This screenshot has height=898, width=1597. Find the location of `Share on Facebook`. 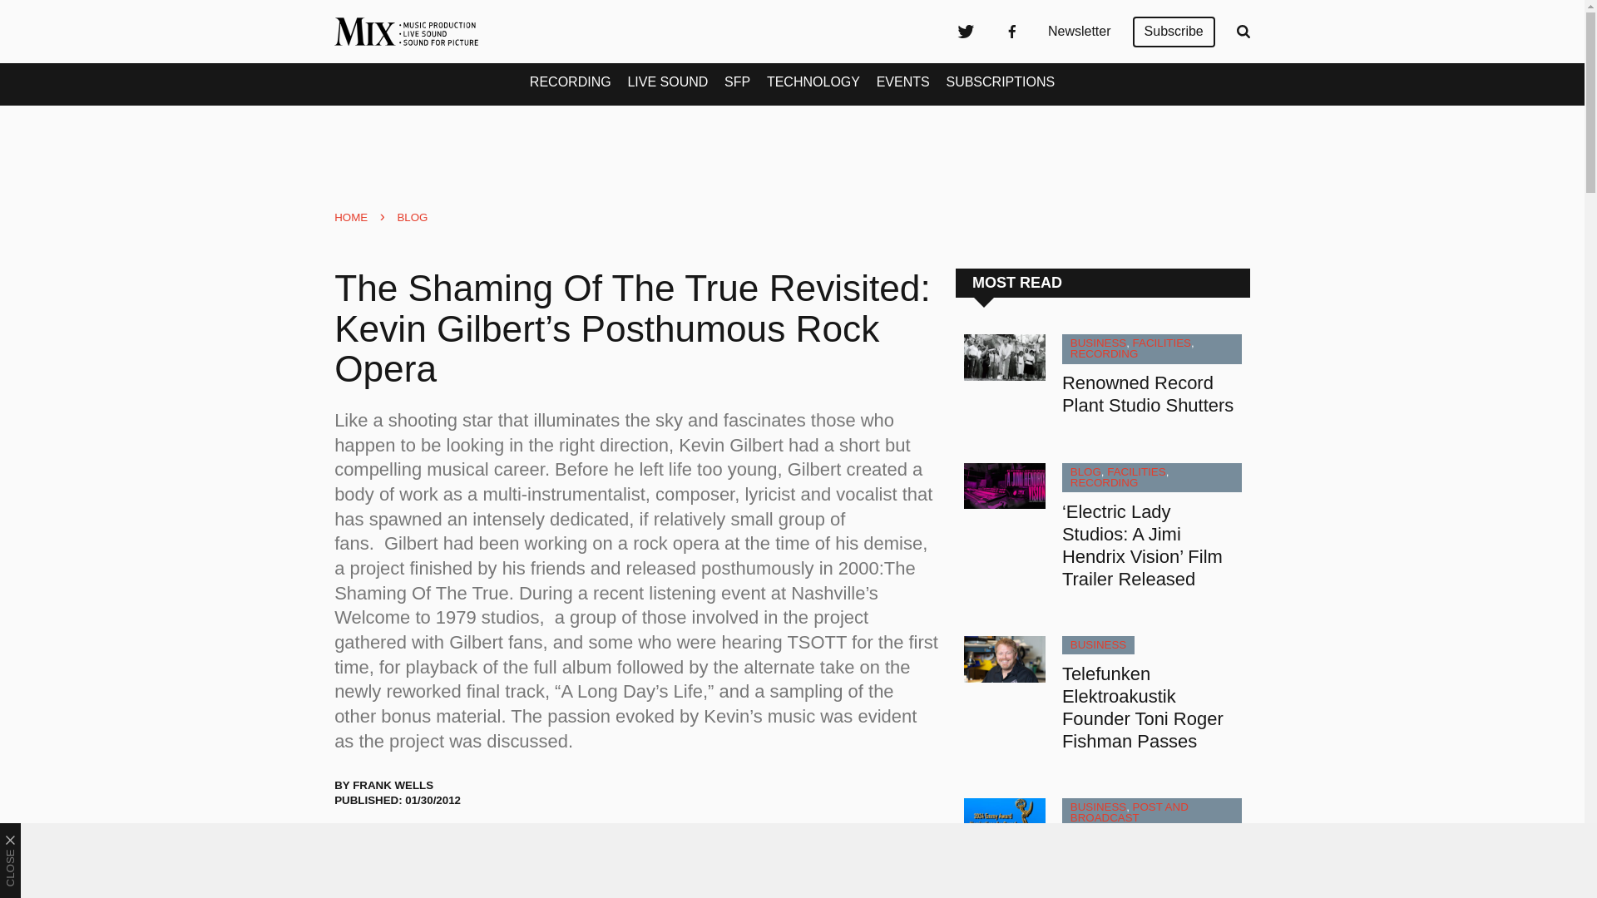

Share on Facebook is located at coordinates (396, 846).